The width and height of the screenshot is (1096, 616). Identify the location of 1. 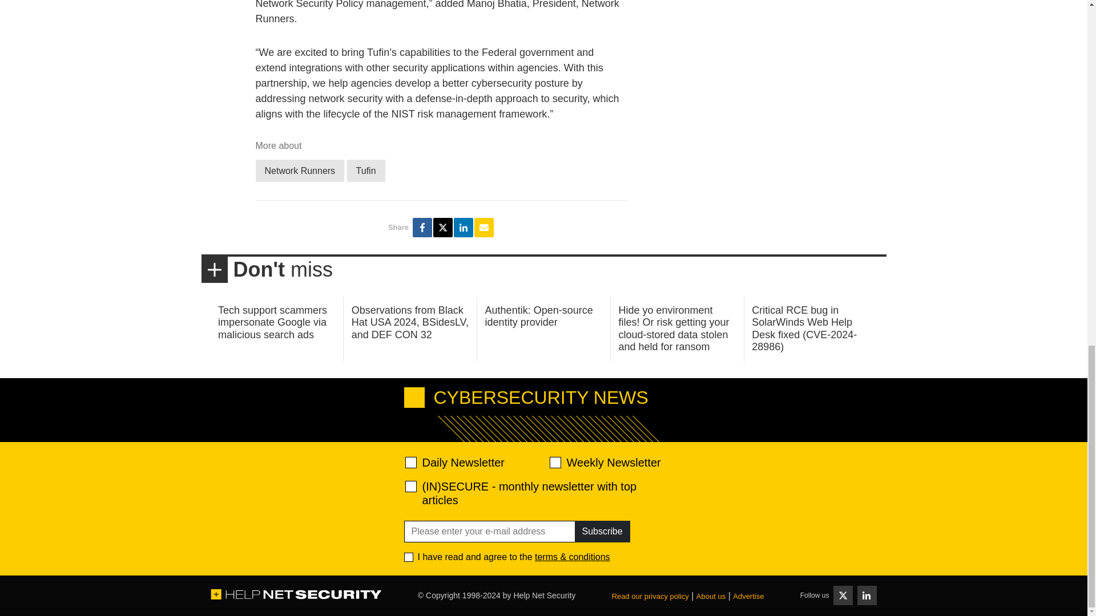
(409, 557).